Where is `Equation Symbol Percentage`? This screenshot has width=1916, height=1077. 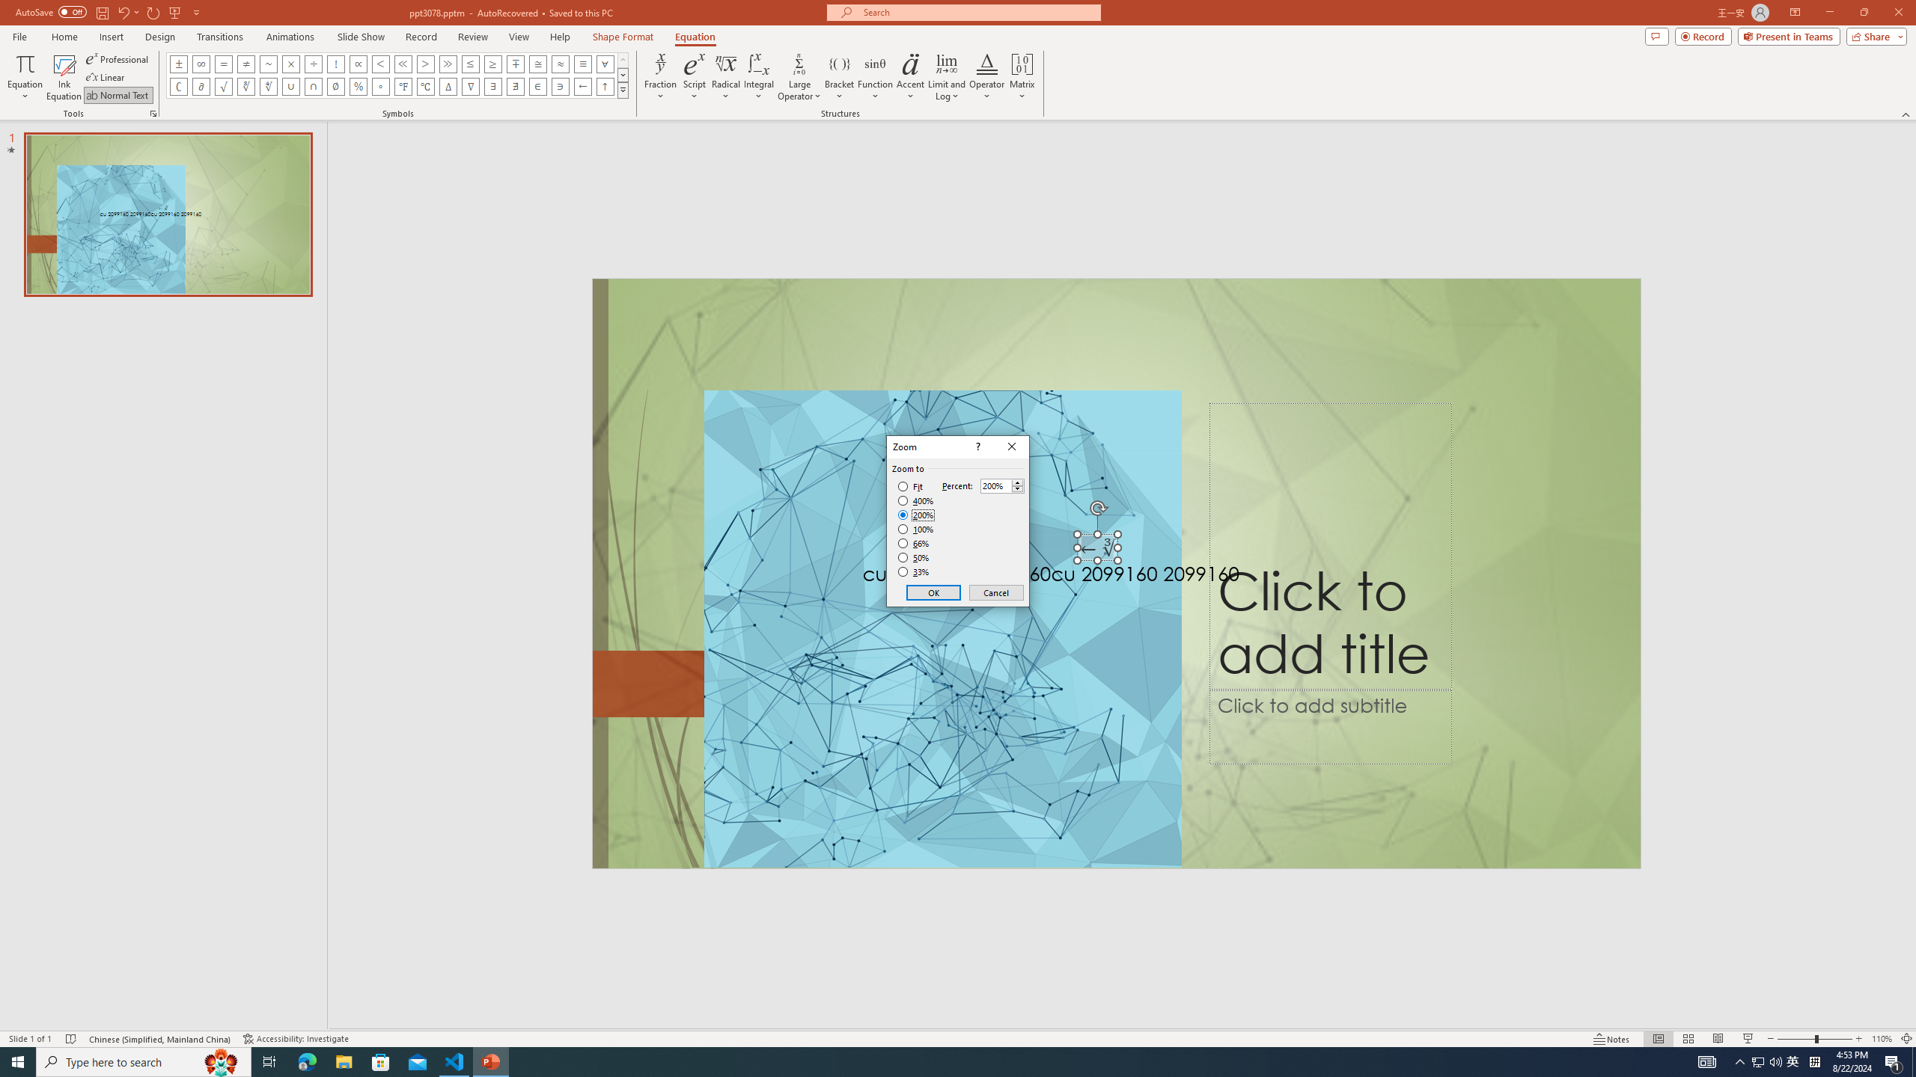 Equation Symbol Percentage is located at coordinates (358, 87).